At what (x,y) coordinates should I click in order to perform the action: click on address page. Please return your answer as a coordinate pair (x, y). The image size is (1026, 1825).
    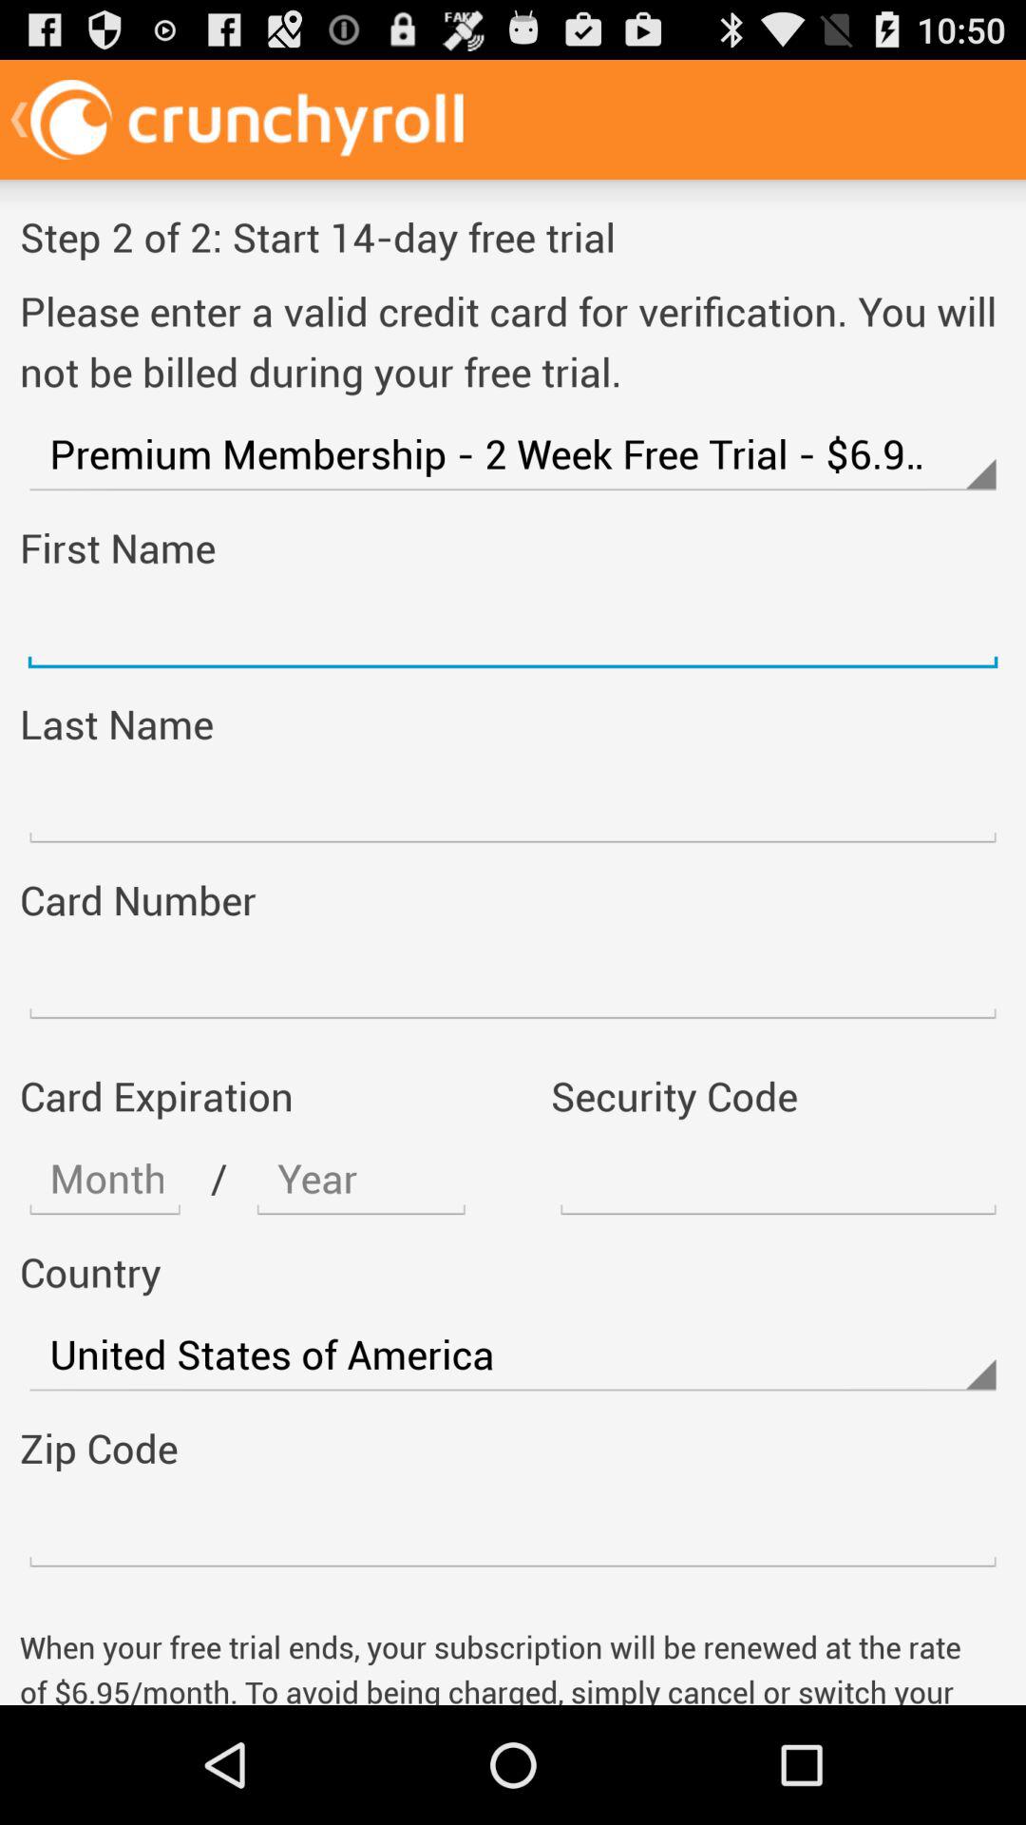
    Looking at the image, I should click on (513, 1530).